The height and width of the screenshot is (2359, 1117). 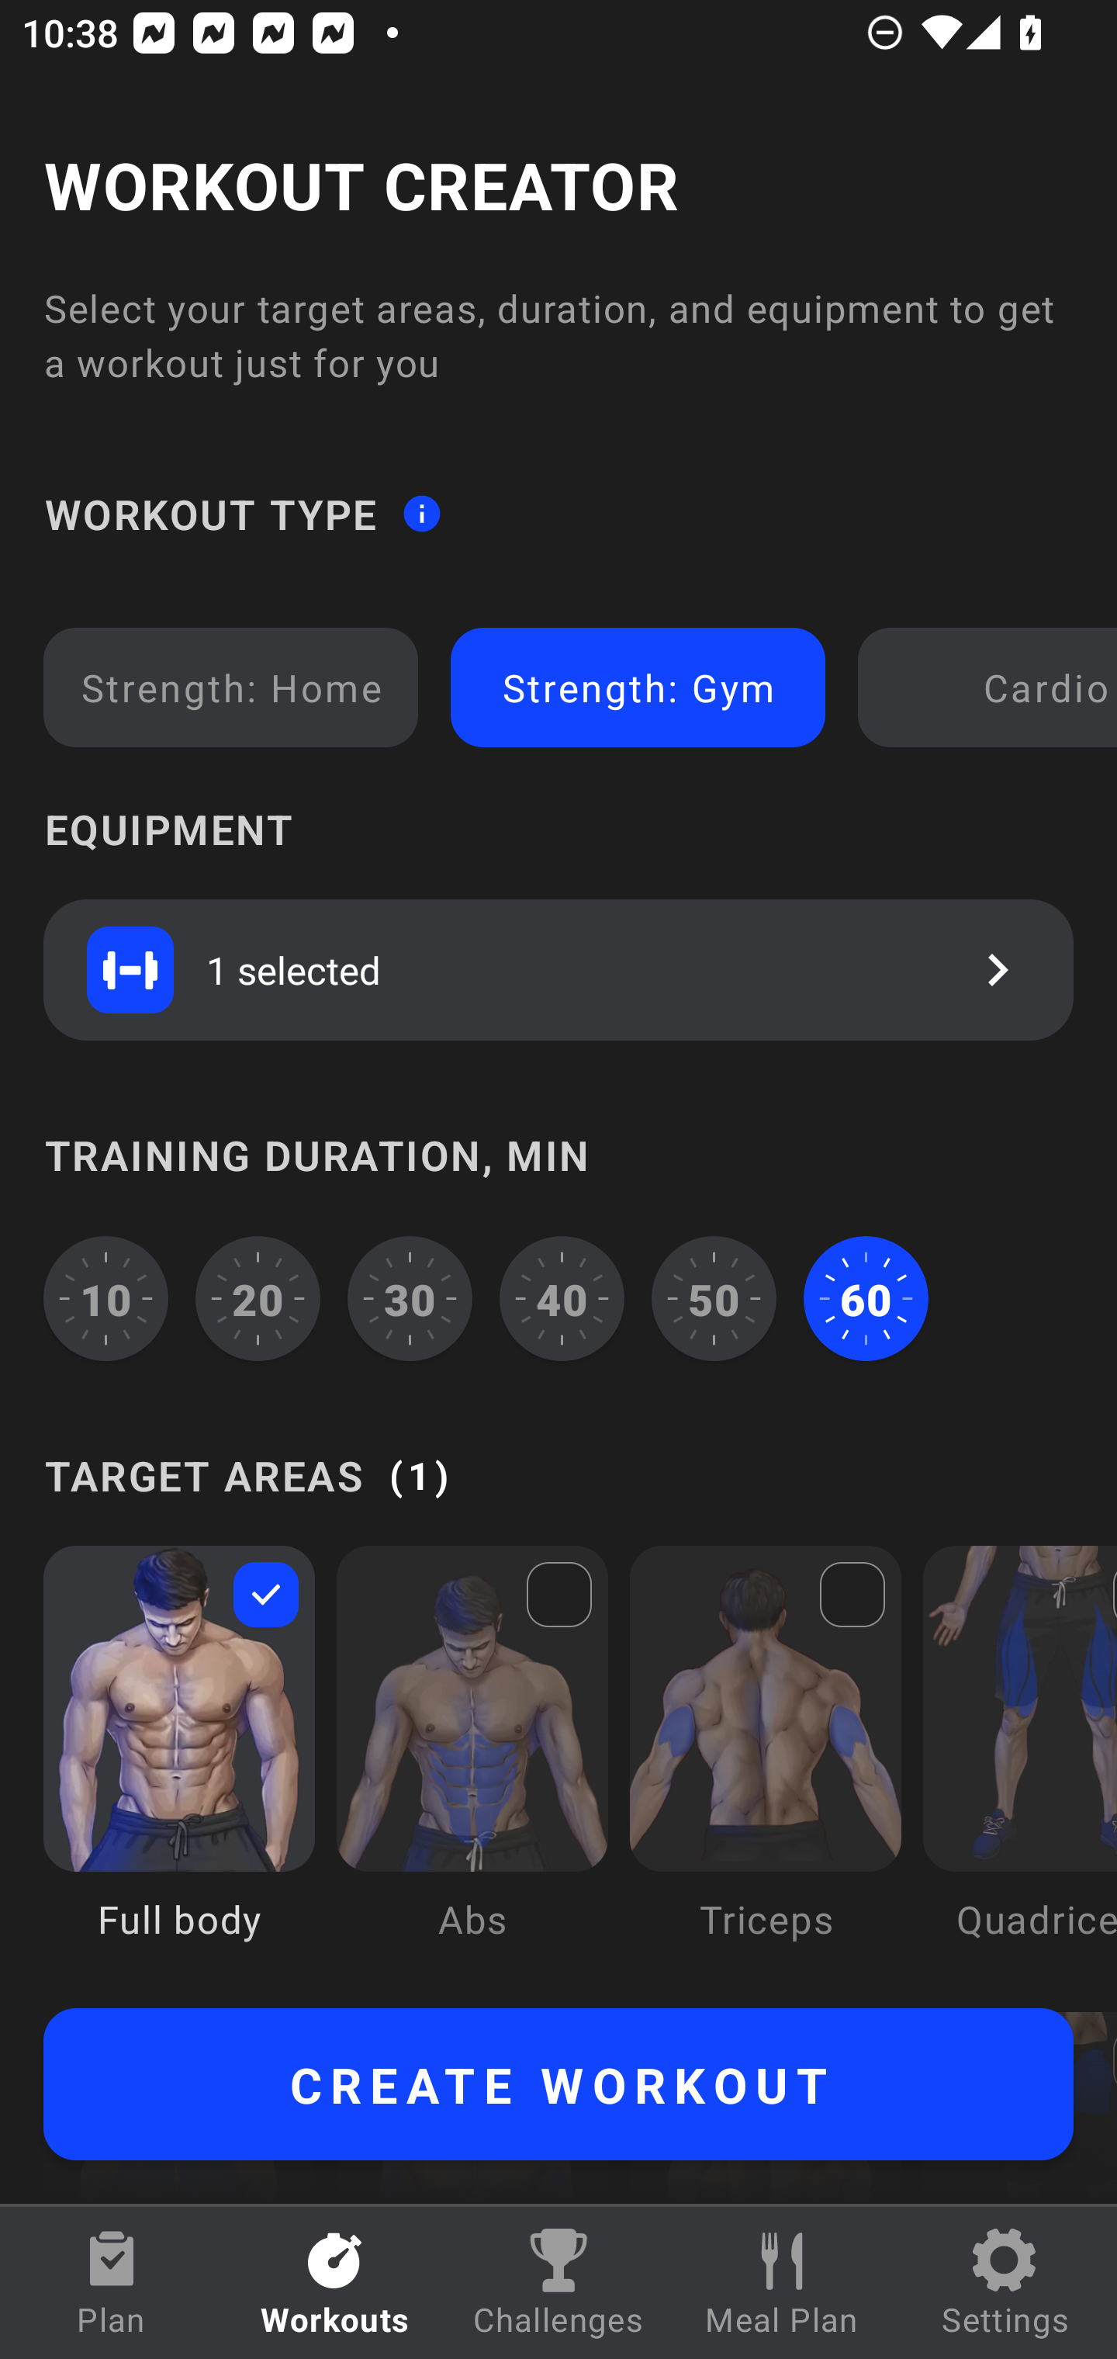 I want to click on 1 selected, so click(x=558, y=969).